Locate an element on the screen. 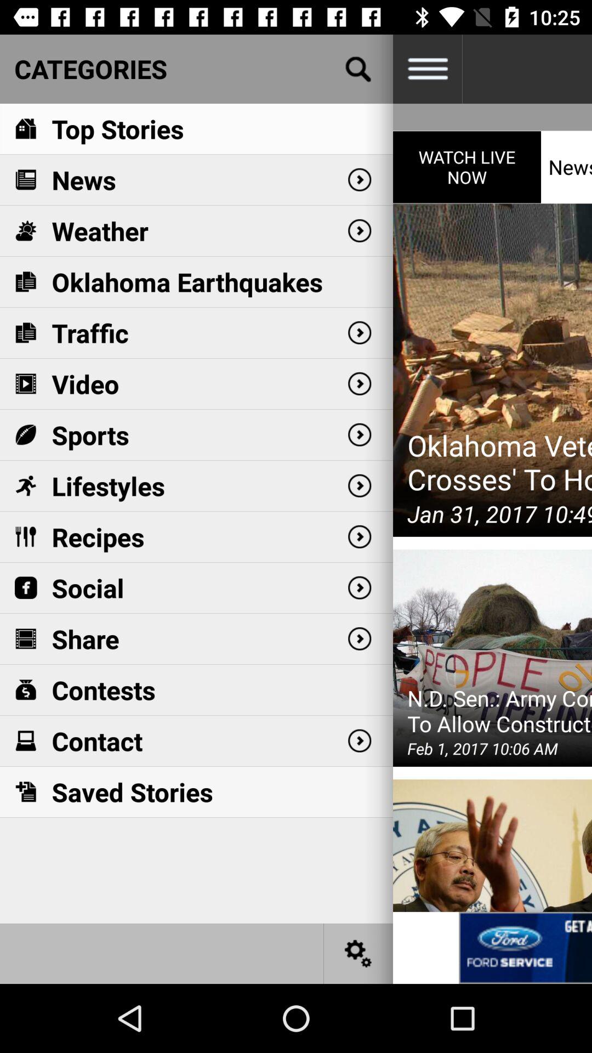  enter search is located at coordinates (358, 69).